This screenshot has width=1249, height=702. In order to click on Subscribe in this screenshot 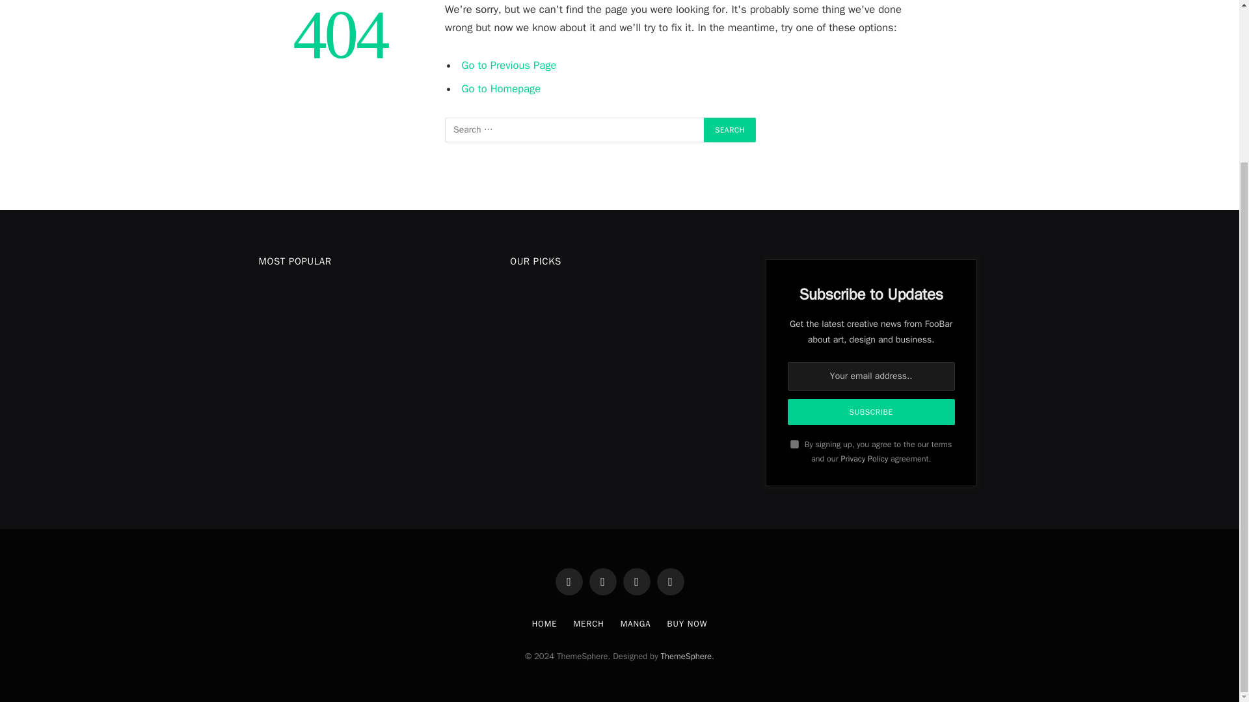, I will do `click(872, 412)`.